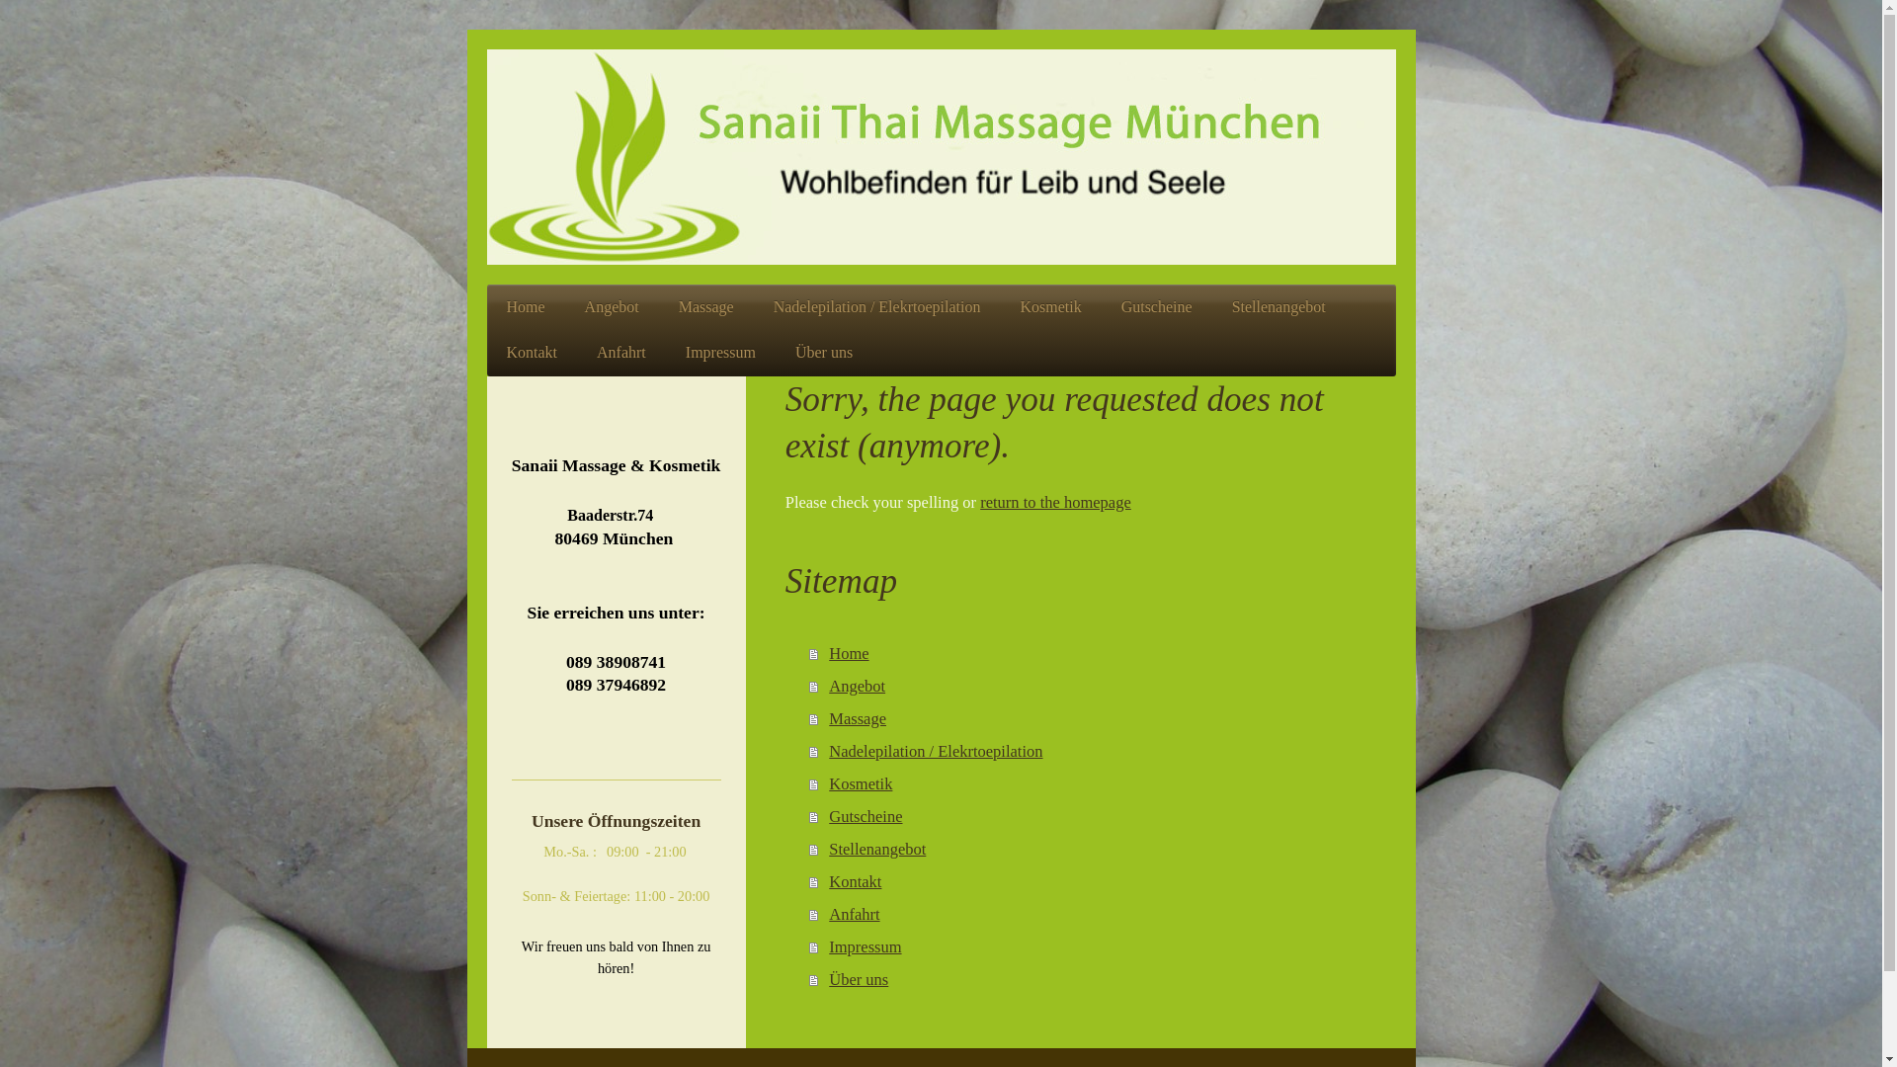  I want to click on Gutscheine, so click(1093, 816).